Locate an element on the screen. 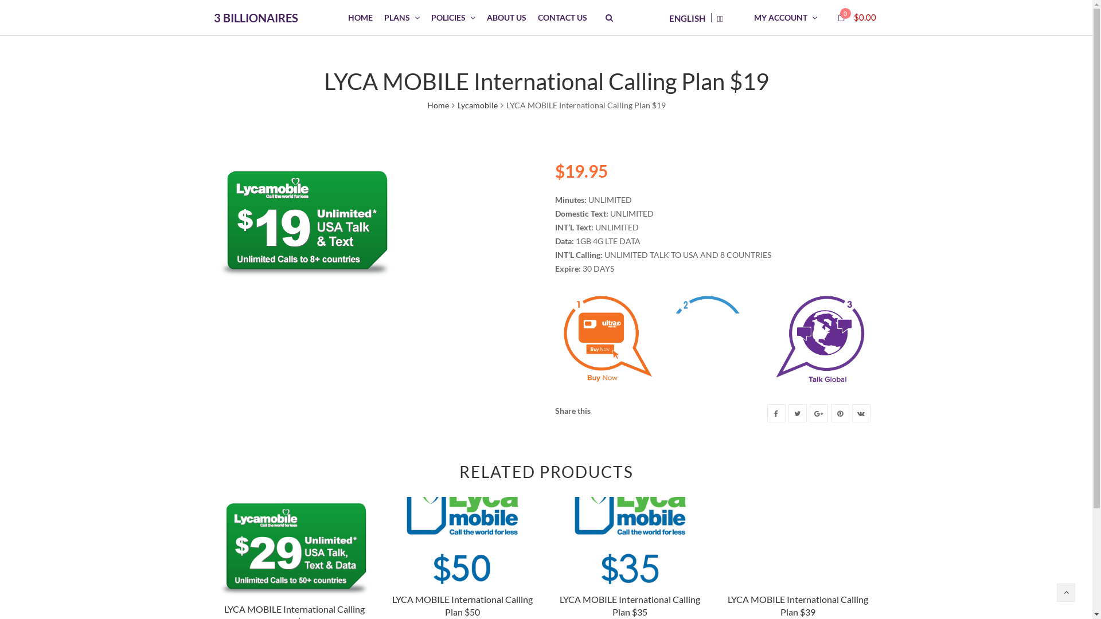  LYCA MOBILE International Calling Plan $50 is located at coordinates (462, 605).